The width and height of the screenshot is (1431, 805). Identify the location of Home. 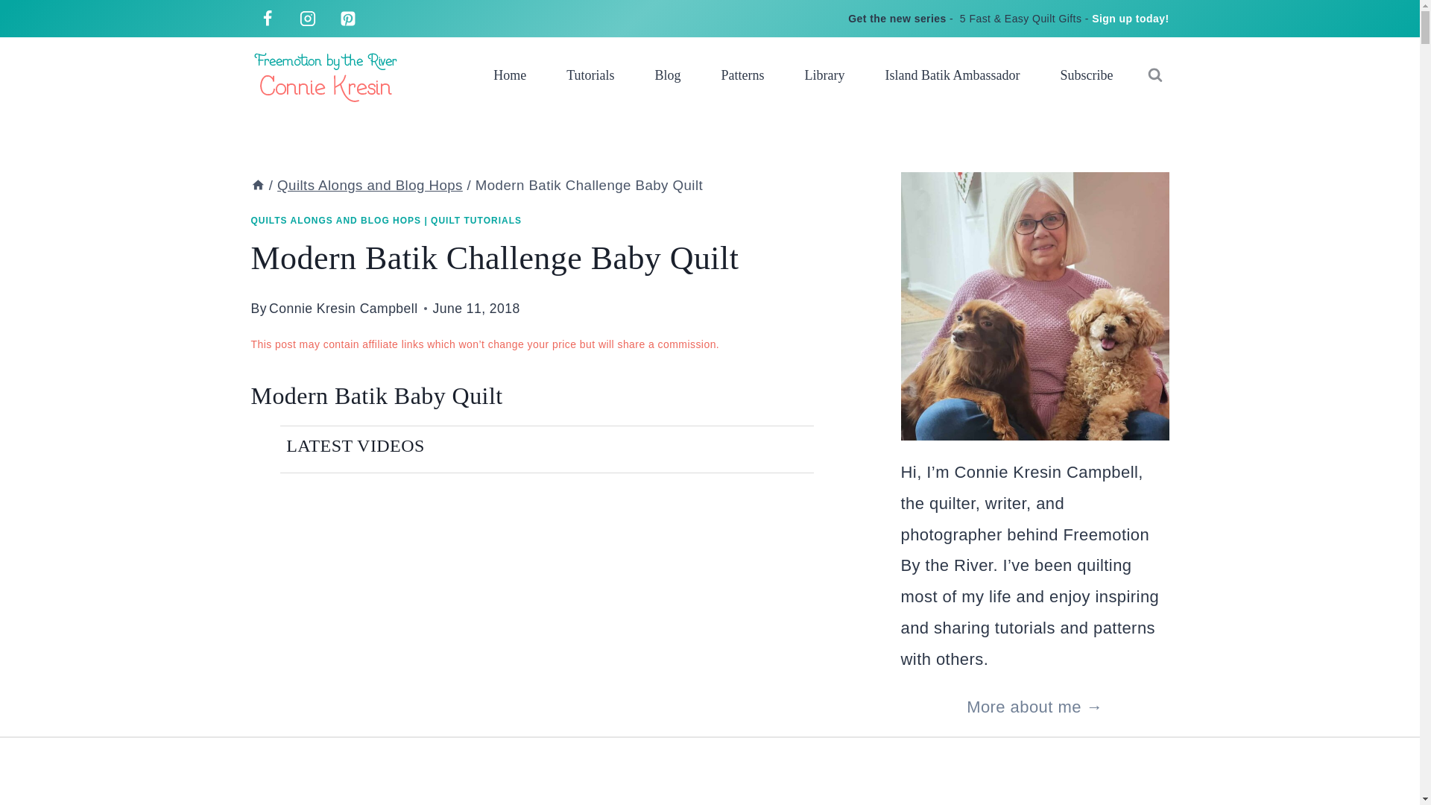
(258, 185).